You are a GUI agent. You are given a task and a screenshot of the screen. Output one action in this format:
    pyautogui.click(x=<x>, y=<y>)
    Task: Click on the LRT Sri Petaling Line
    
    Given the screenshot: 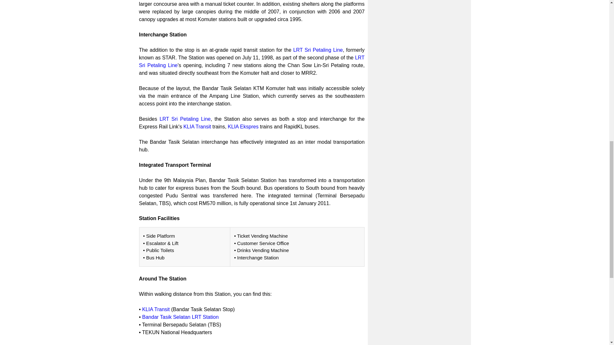 What is the action you would take?
    pyautogui.click(x=251, y=61)
    